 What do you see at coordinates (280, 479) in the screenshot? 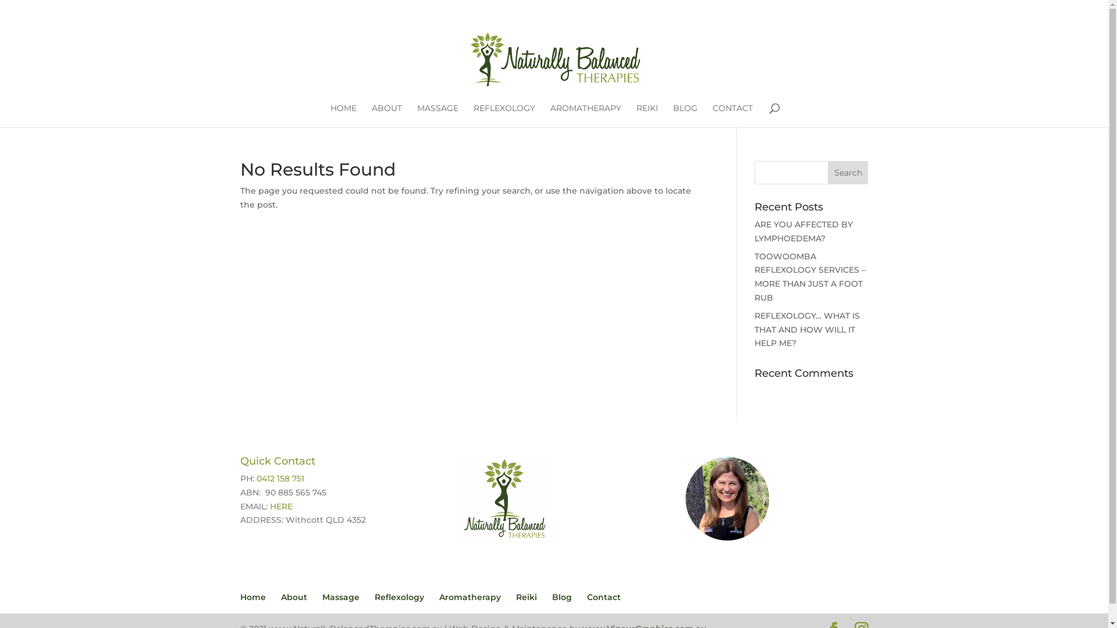
I see `0412 158 751` at bounding box center [280, 479].